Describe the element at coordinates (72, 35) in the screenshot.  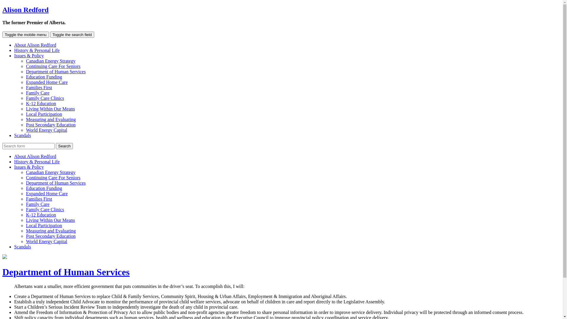
I see `Toggle the search field` at that location.